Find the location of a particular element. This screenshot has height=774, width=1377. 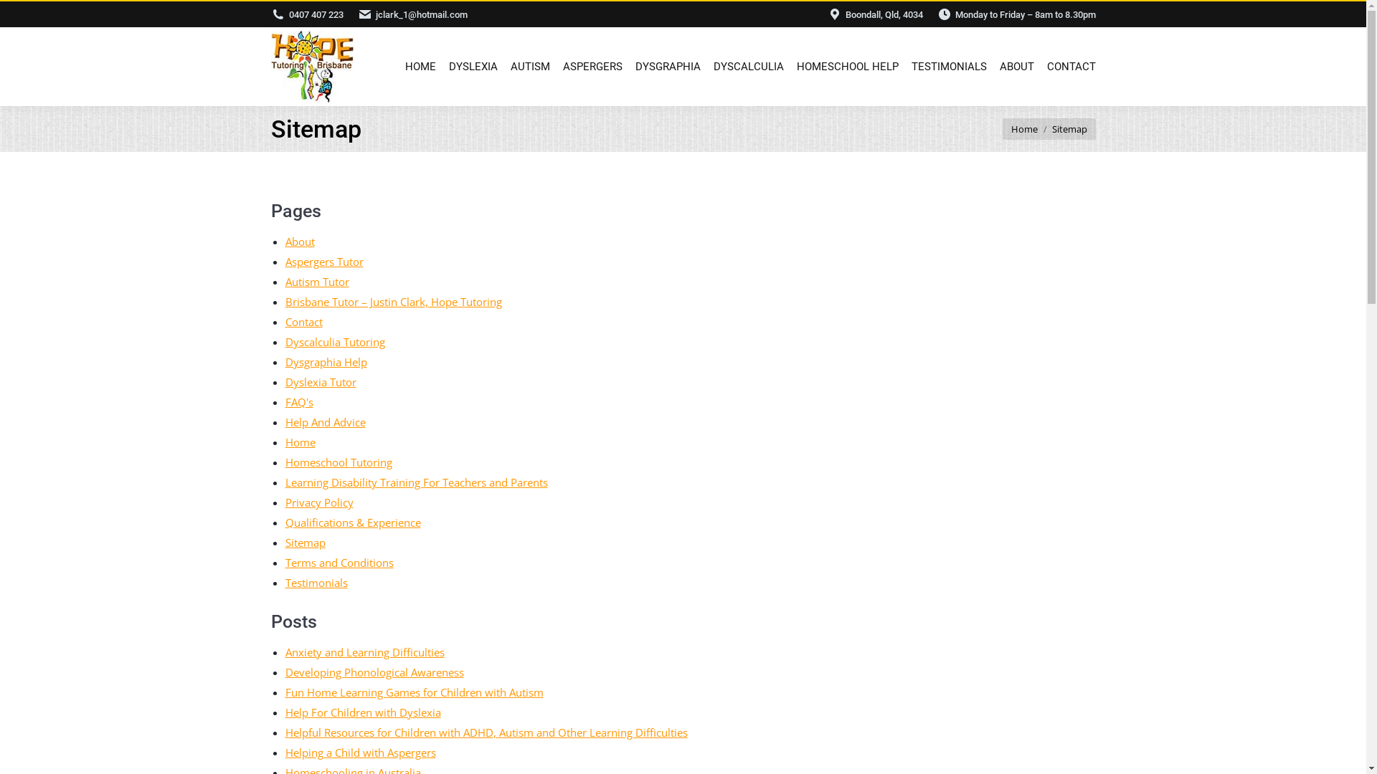

Fun Home Learning Games for Children with Autism is located at coordinates (415, 692).